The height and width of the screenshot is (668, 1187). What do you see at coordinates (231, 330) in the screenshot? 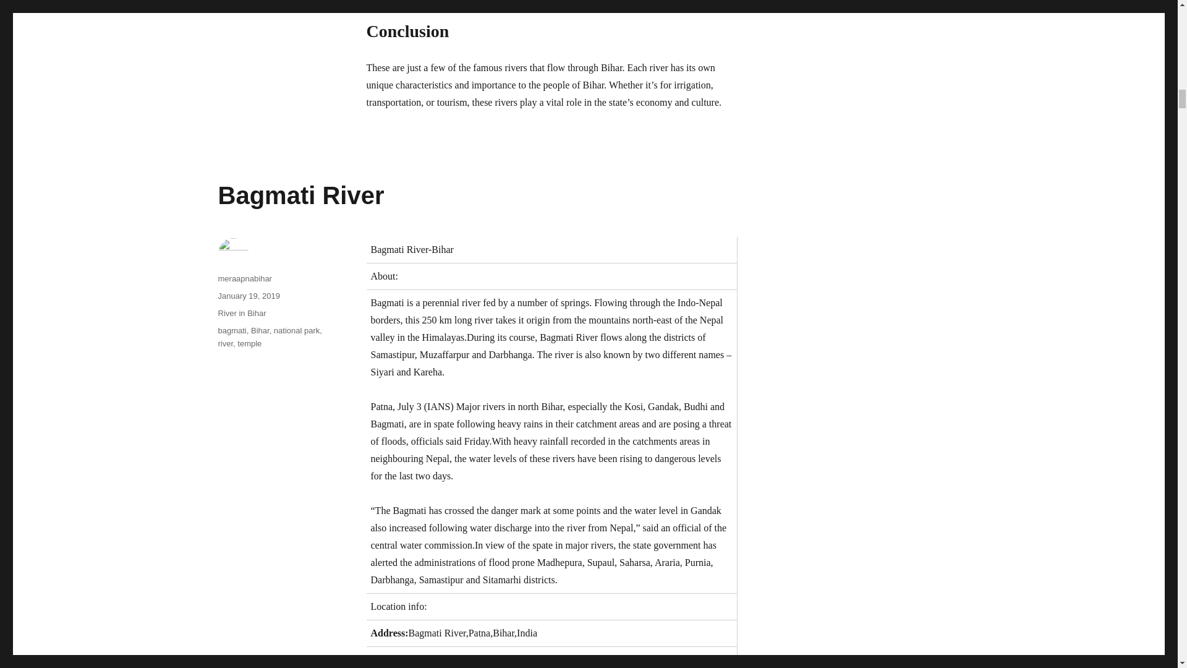
I see `bagmati` at bounding box center [231, 330].